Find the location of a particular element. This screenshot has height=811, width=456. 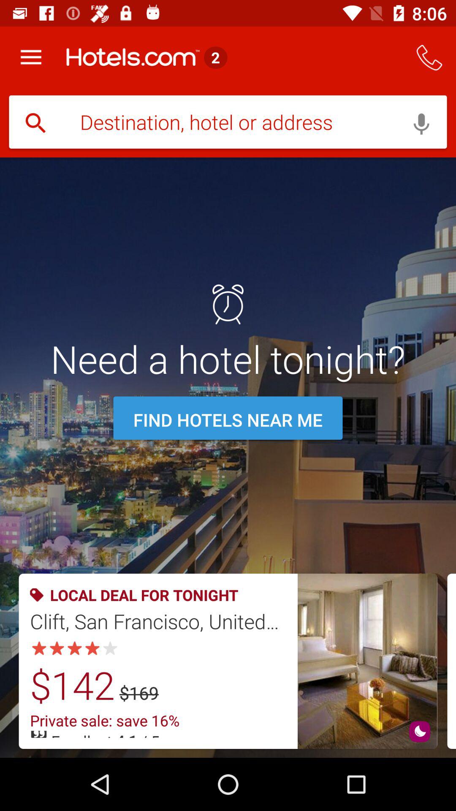

launch icon to the right of the 2 is located at coordinates (429, 57).